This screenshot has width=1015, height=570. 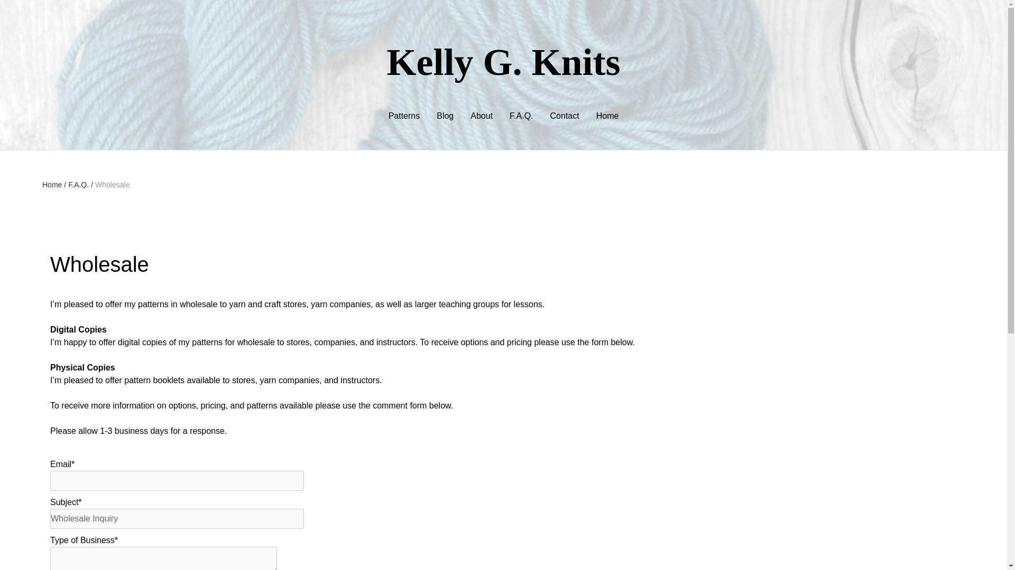 I want to click on Wholesale Inquiry, so click(x=177, y=519).